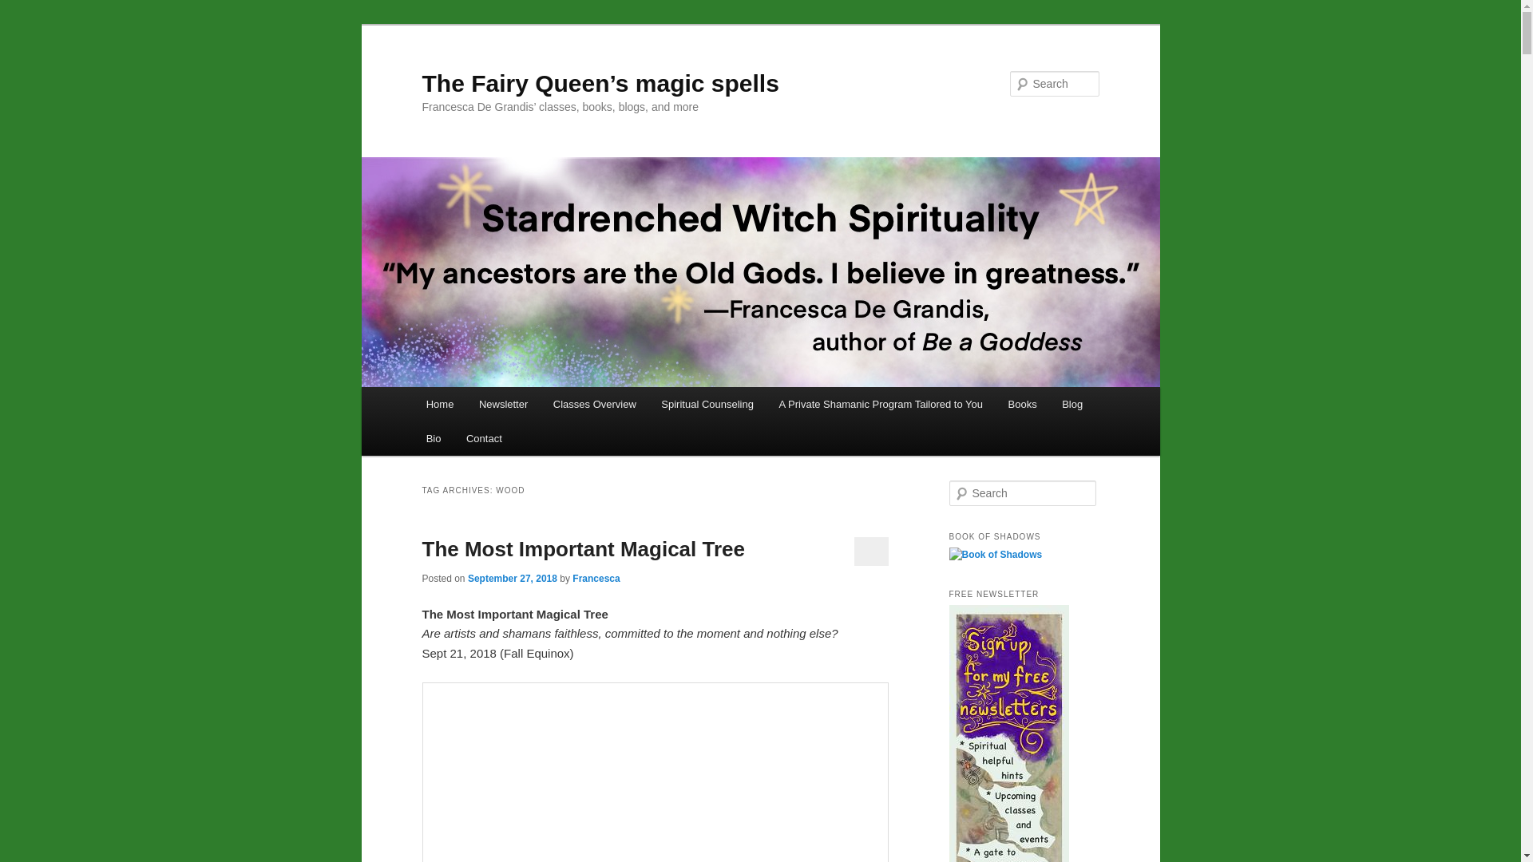 The width and height of the screenshot is (1533, 862). I want to click on Home, so click(439, 404).